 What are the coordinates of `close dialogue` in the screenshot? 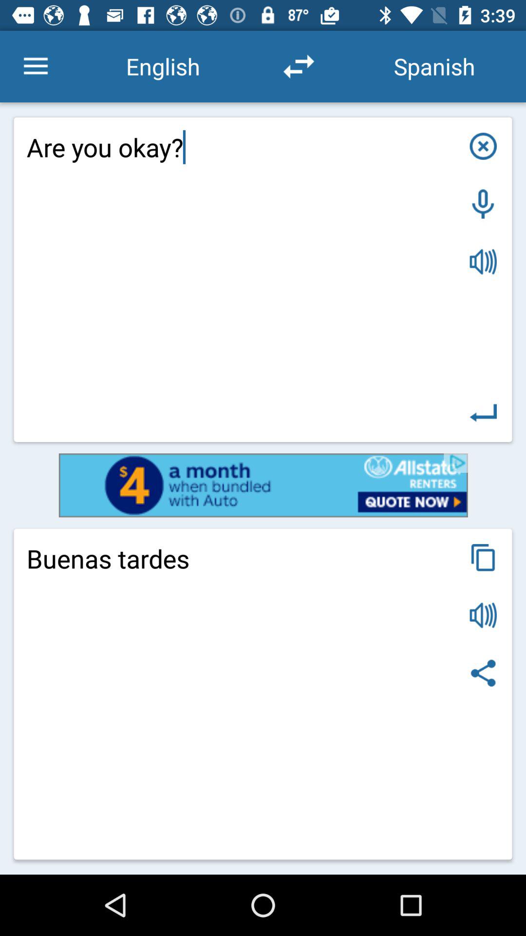 It's located at (483, 146).